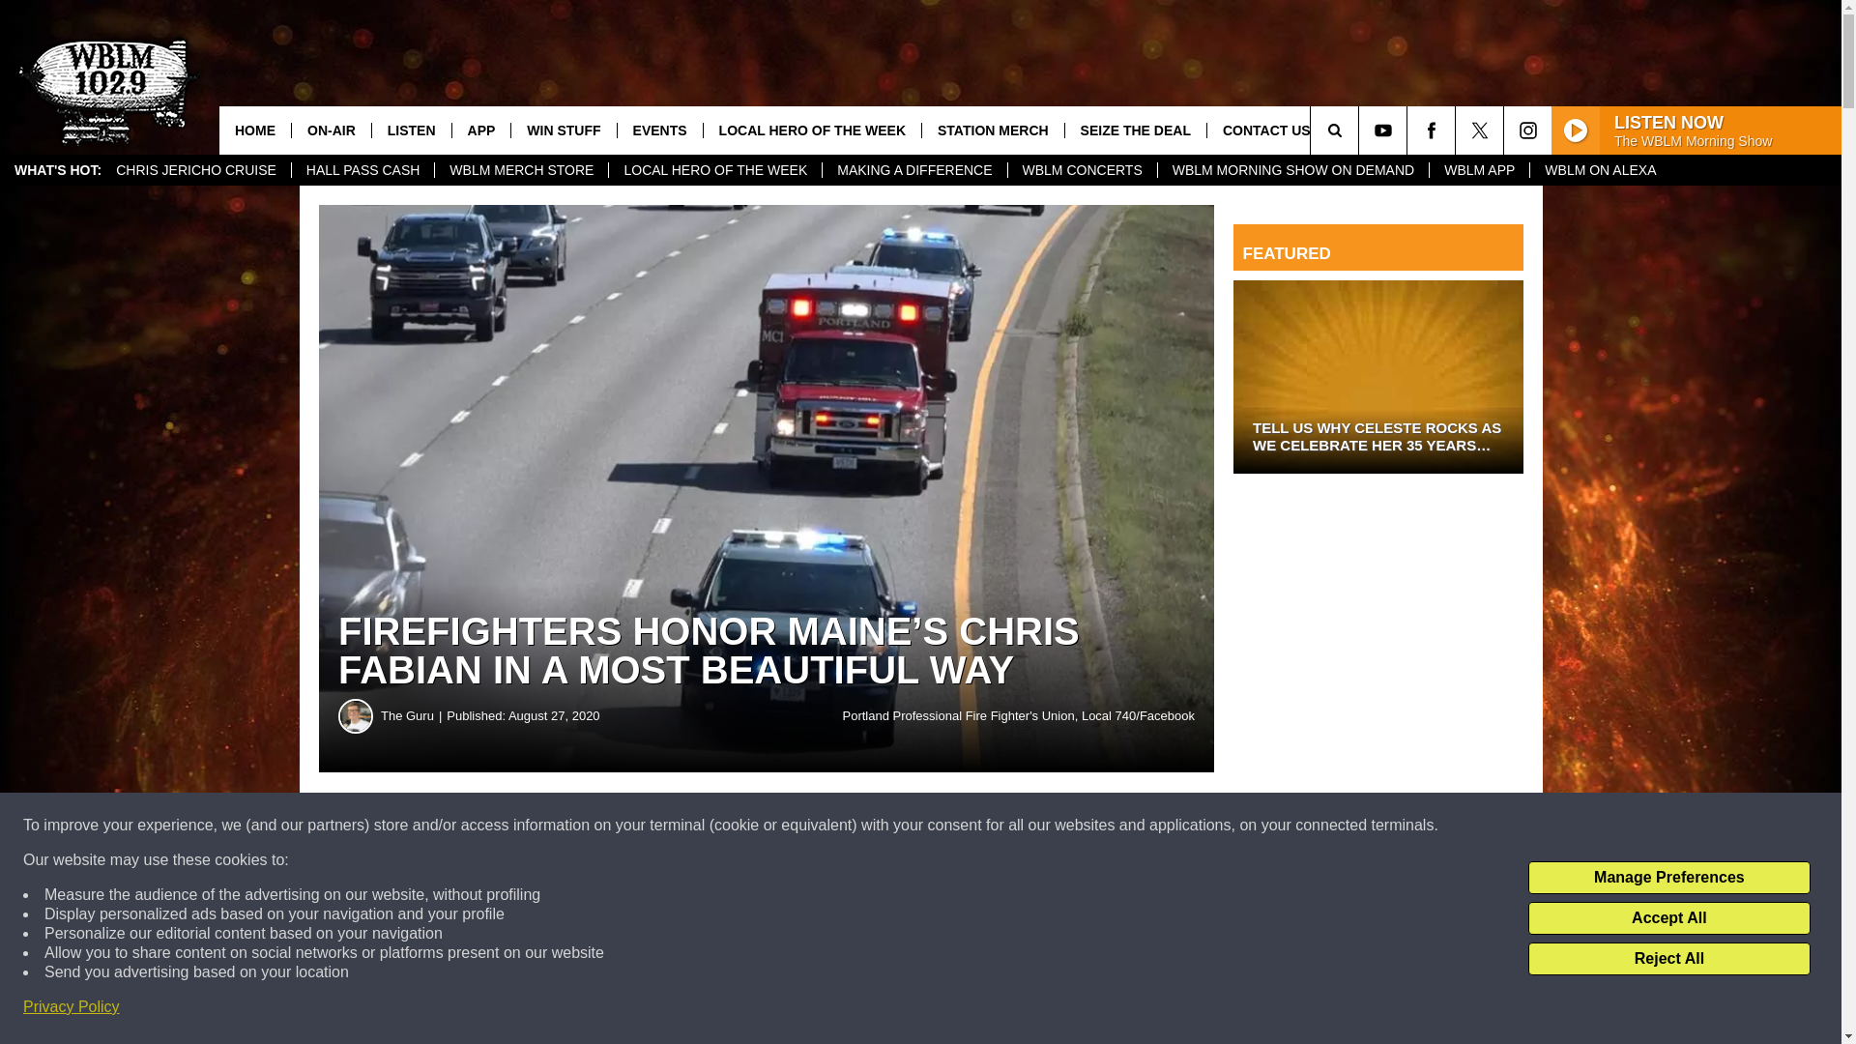 This screenshot has height=1044, width=1856. Describe the element at coordinates (411, 130) in the screenshot. I see `LISTEN` at that location.